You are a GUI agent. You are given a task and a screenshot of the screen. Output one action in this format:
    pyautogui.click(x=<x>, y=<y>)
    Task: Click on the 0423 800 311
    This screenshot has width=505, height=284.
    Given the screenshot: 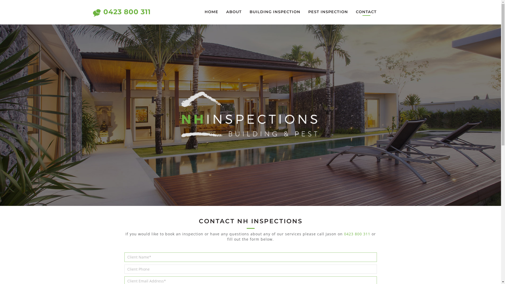 What is the action you would take?
    pyautogui.click(x=357, y=234)
    